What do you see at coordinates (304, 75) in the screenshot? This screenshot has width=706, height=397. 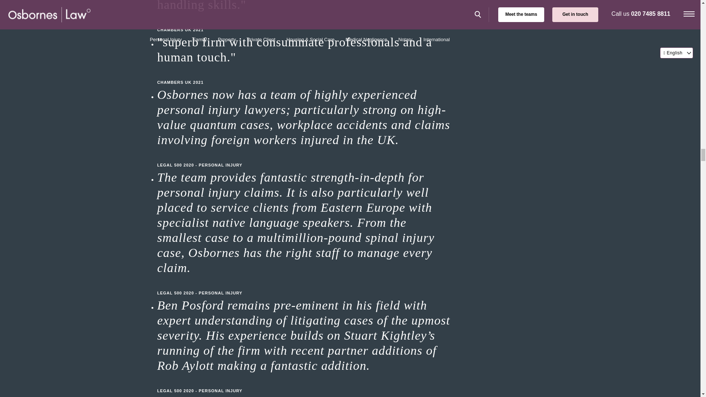 I see `CHAMBERS UK 2021` at bounding box center [304, 75].